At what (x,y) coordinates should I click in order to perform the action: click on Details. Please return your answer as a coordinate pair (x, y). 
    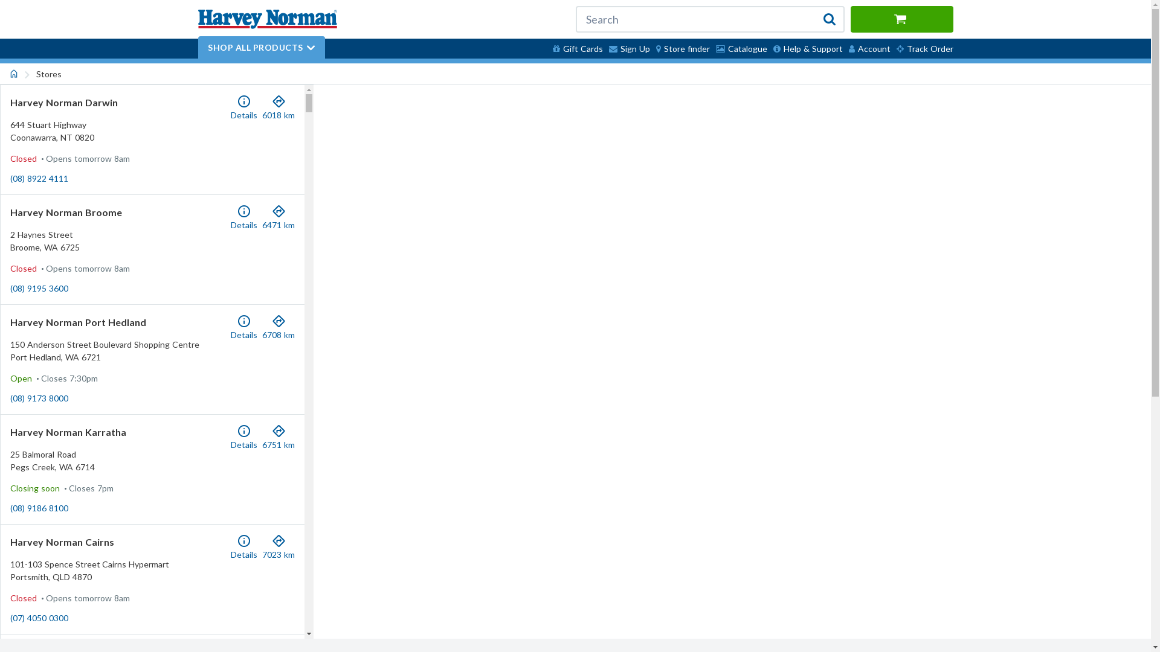
    Looking at the image, I should click on (244, 108).